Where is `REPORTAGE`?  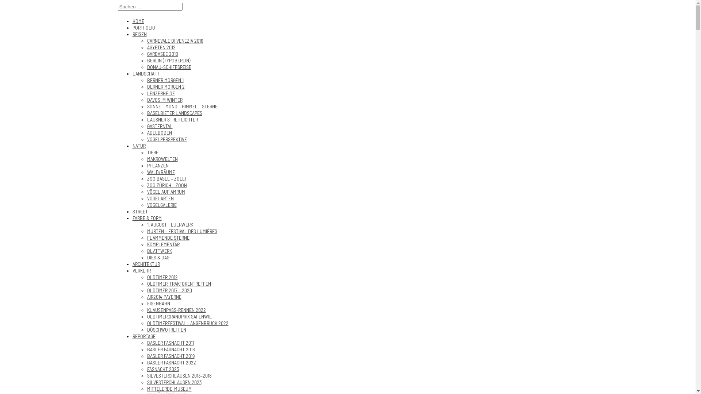
REPORTAGE is located at coordinates (144, 336).